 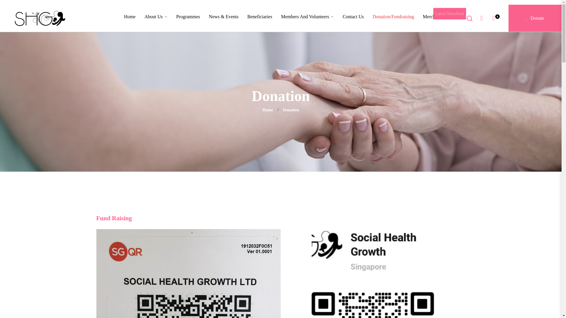 I want to click on Donate, so click(x=535, y=18).